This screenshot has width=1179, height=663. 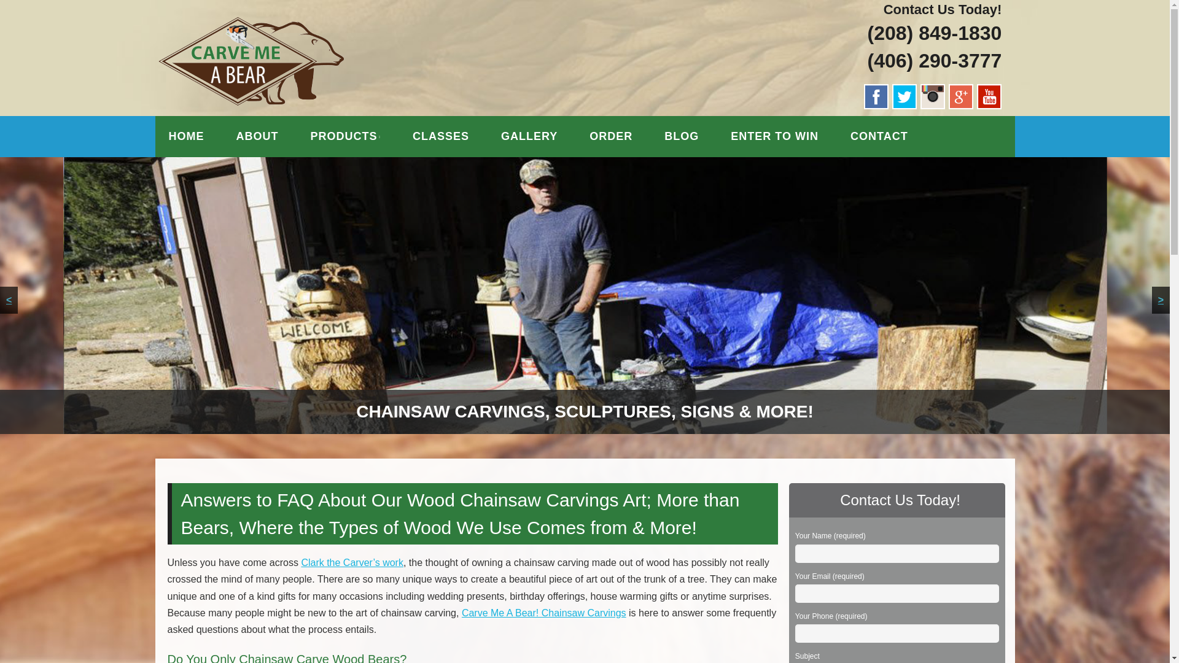 What do you see at coordinates (529, 136) in the screenshot?
I see `GALLERY` at bounding box center [529, 136].